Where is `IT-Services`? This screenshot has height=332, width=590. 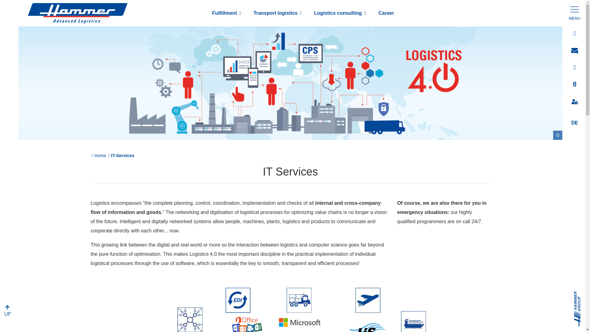
IT-Services is located at coordinates (123, 156).